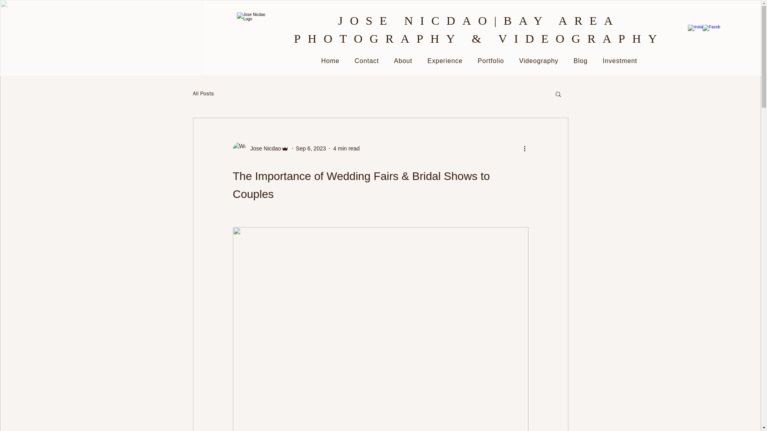 Image resolution: width=767 pixels, height=431 pixels. What do you see at coordinates (311, 148) in the screenshot?
I see `Sep 6, 2023` at bounding box center [311, 148].